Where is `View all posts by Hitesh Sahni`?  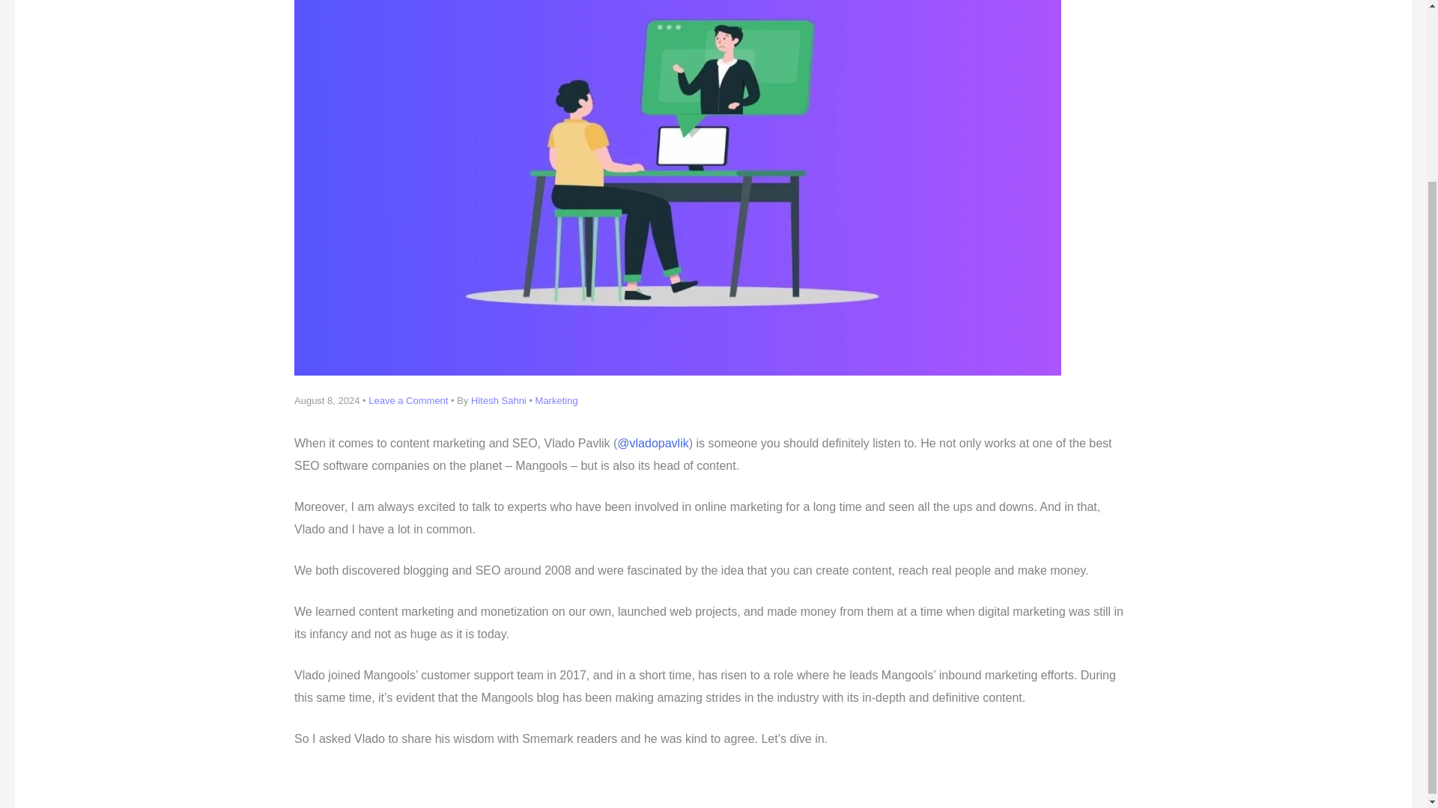
View all posts by Hitesh Sahni is located at coordinates (500, 401).